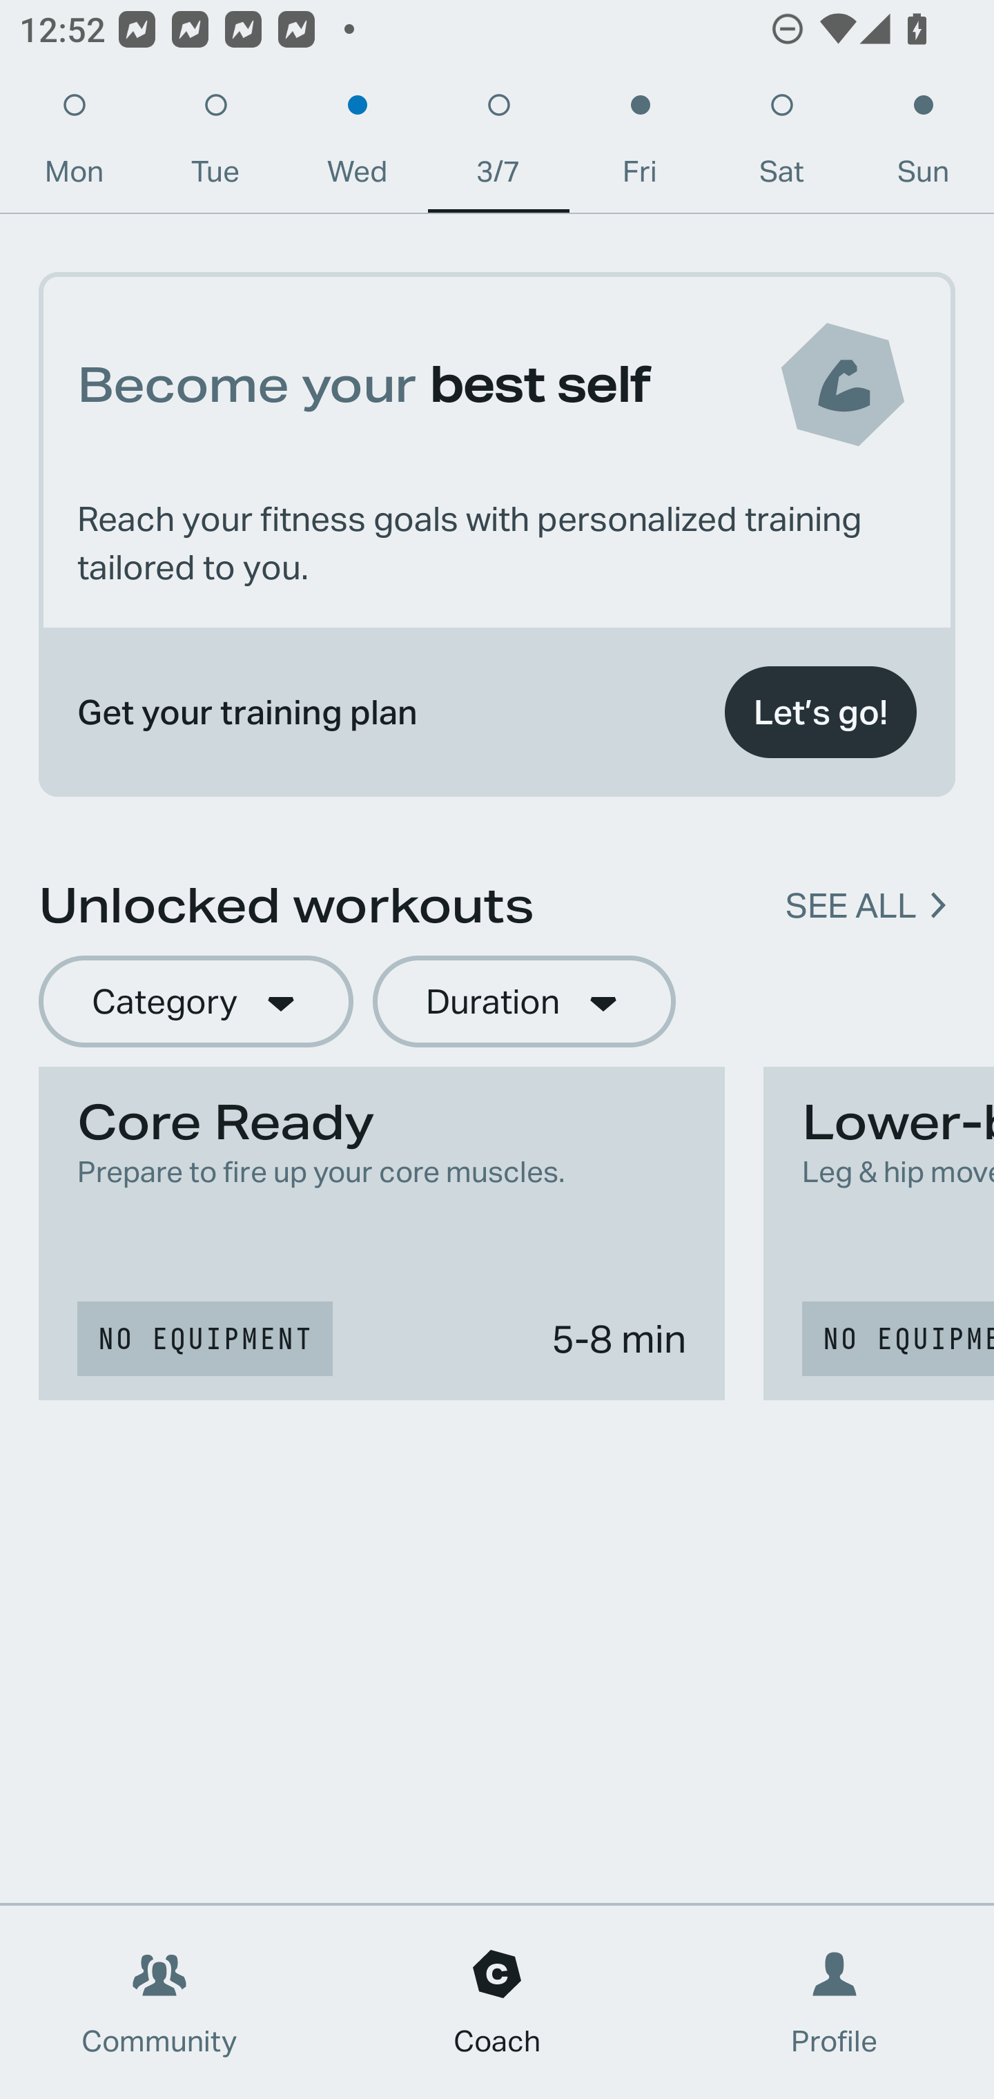  Describe the element at coordinates (820, 713) in the screenshot. I see `Let’s go!` at that location.